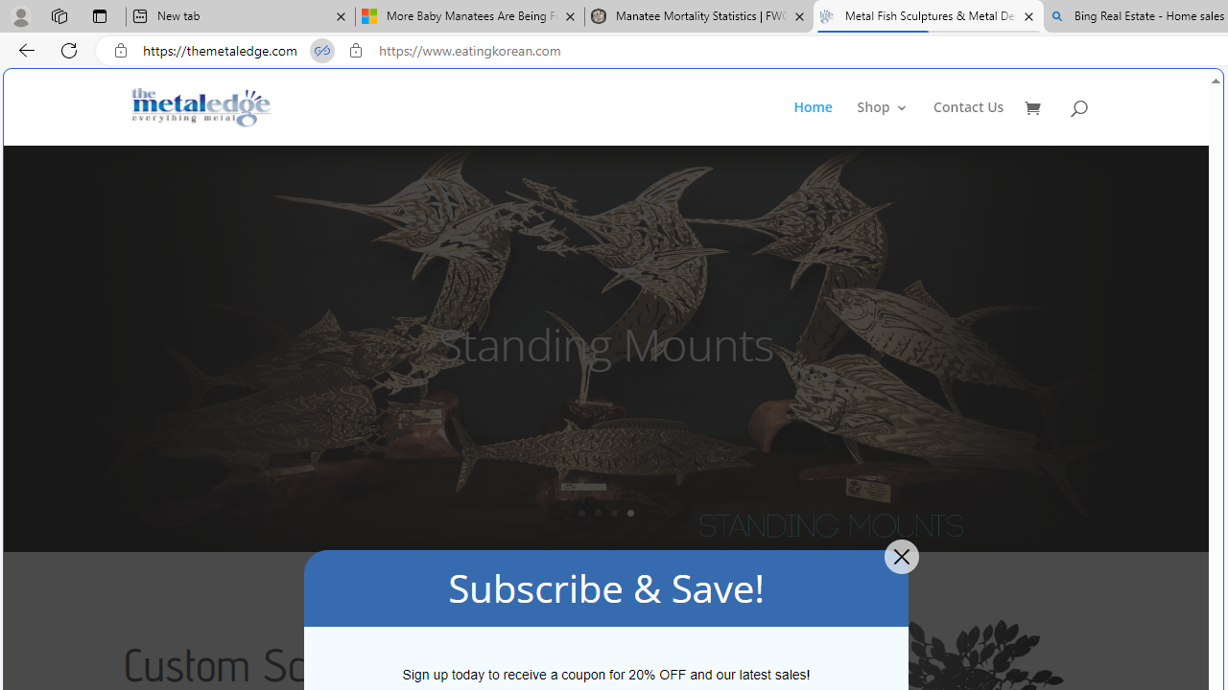 This screenshot has width=1228, height=690. What do you see at coordinates (630, 513) in the screenshot?
I see `4` at bounding box center [630, 513].